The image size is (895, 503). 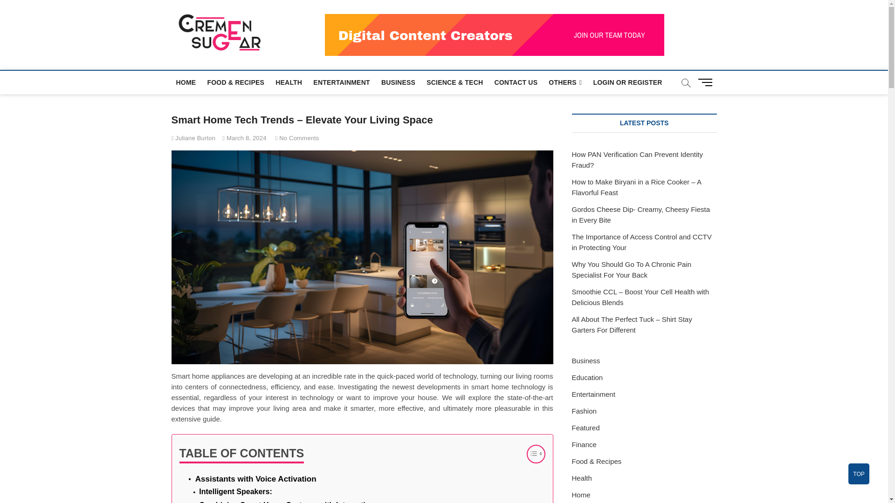 I want to click on Combining Smart Home Systems with Integration:, so click(x=288, y=501).